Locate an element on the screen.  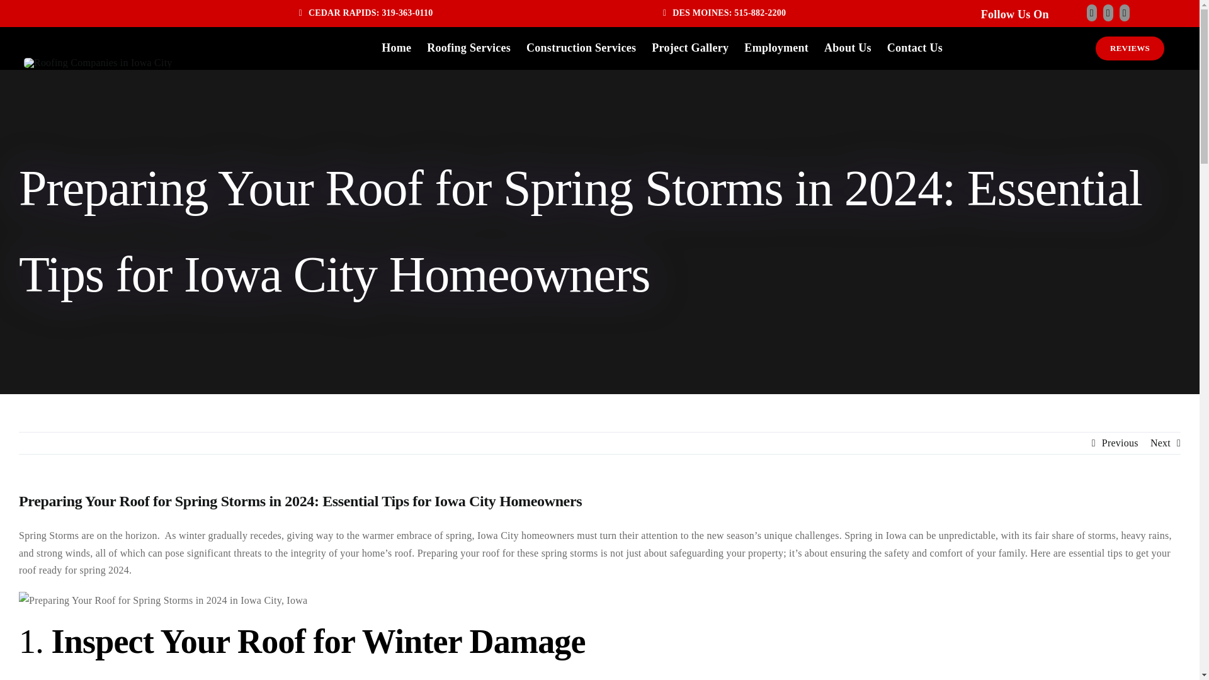
LinkedIn is located at coordinates (1124, 13).